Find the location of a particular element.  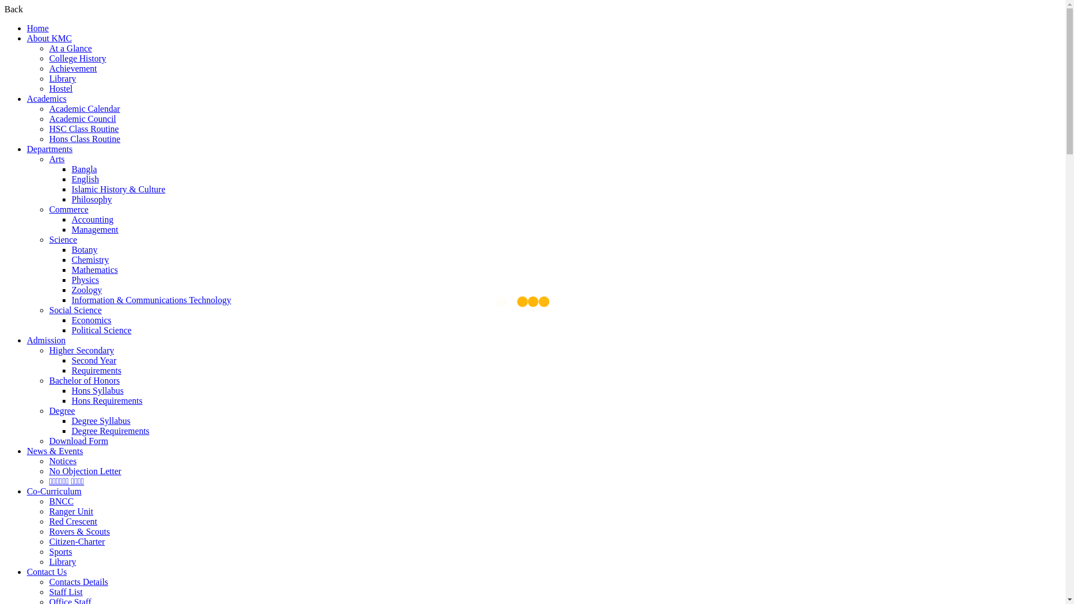

Degree Requirements is located at coordinates (111, 431).